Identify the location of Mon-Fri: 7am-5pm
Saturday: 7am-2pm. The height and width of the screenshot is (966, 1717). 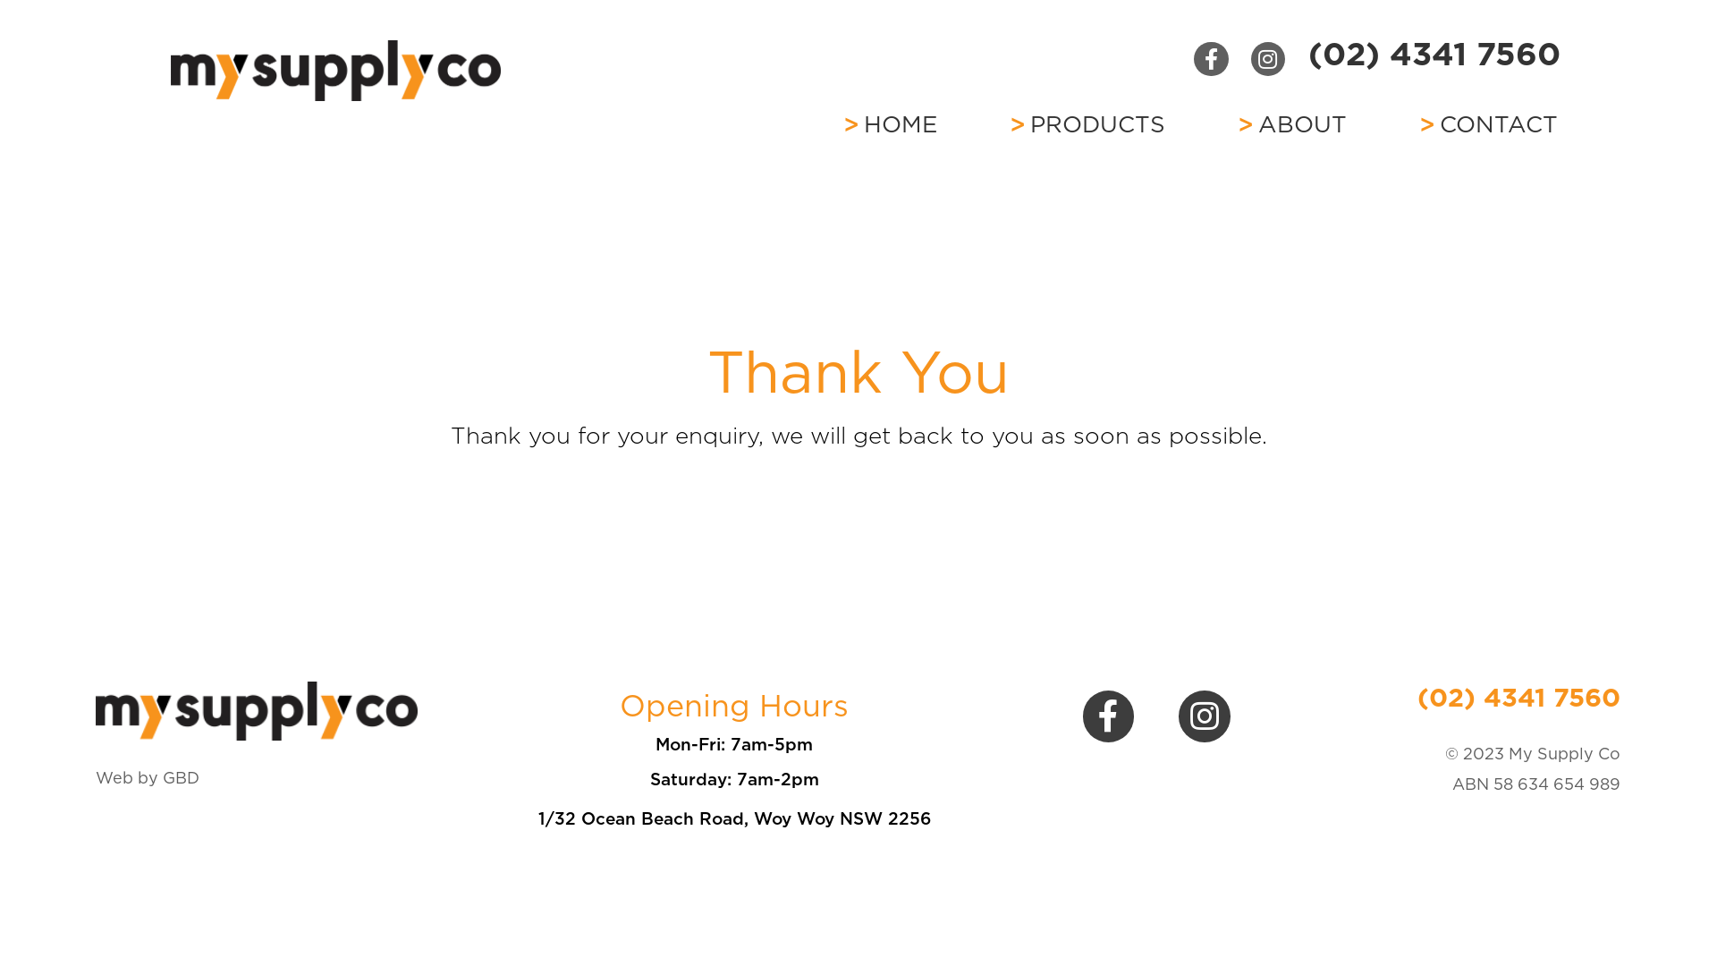
(735, 762).